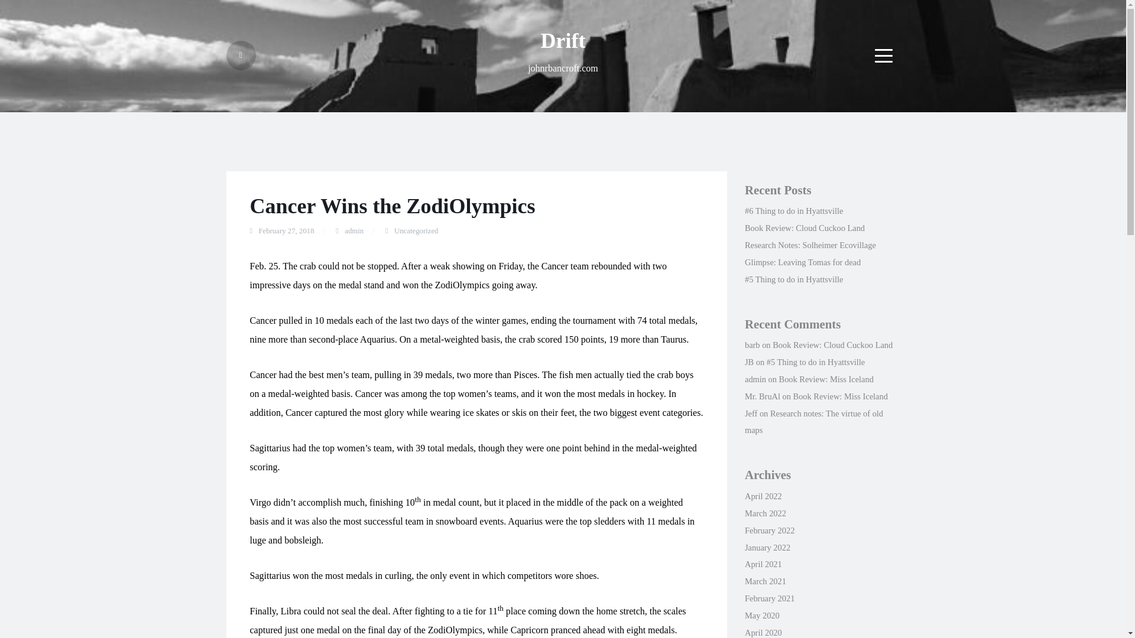 Image resolution: width=1135 pixels, height=638 pixels. Describe the element at coordinates (770, 530) in the screenshot. I see `February 2022` at that location.